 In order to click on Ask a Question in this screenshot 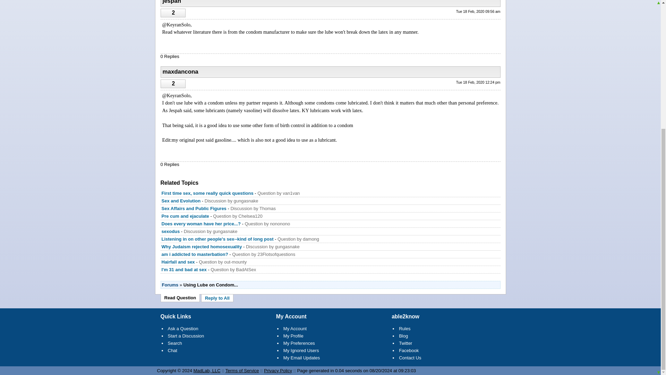, I will do `click(183, 328)`.